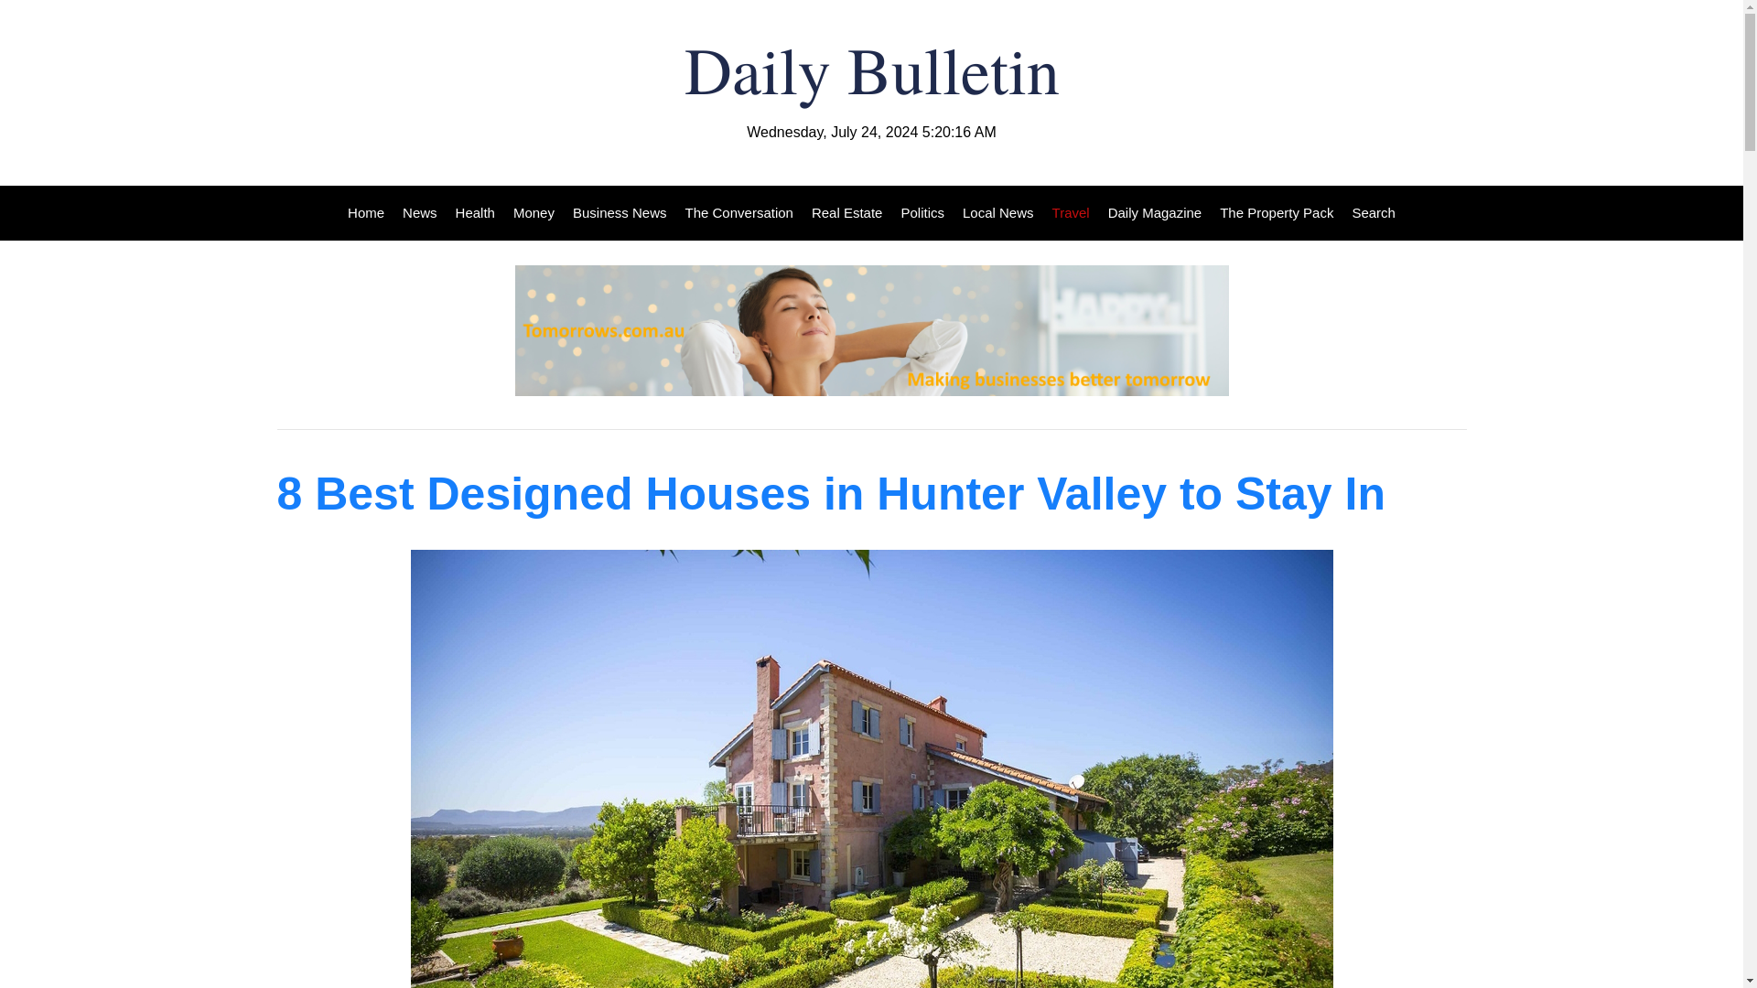  What do you see at coordinates (1368, 213) in the screenshot?
I see `Search` at bounding box center [1368, 213].